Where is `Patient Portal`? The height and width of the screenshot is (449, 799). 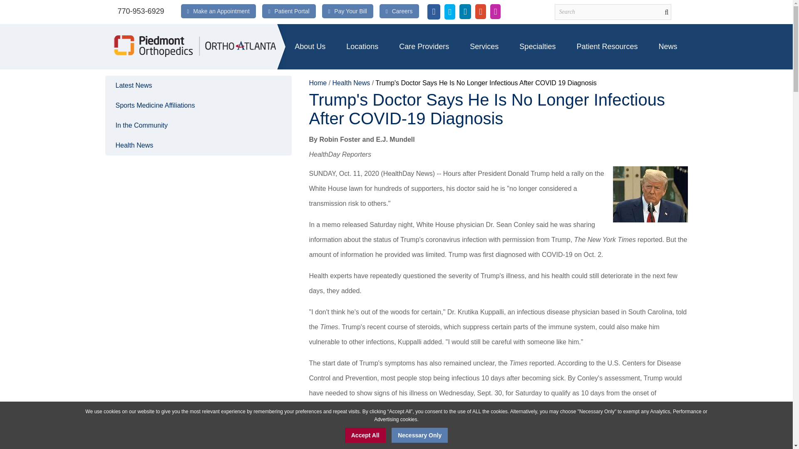
Patient Portal is located at coordinates (292, 11).